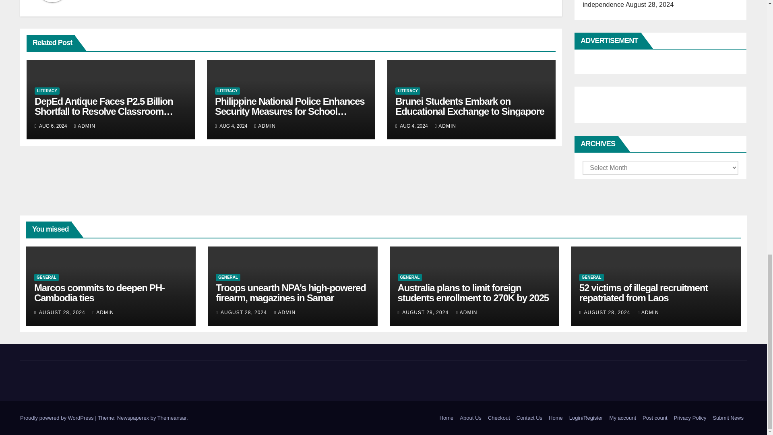 The width and height of the screenshot is (773, 435). Describe the element at coordinates (85, 126) in the screenshot. I see `ADMIN` at that location.